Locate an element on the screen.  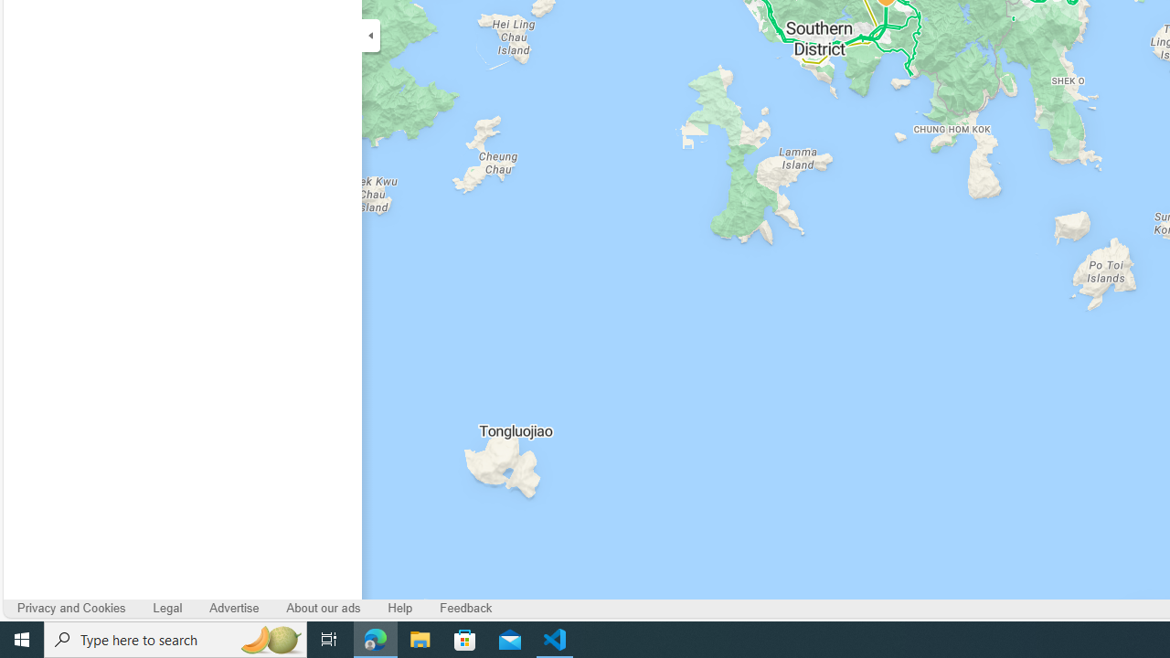
Help is located at coordinates (400, 609).